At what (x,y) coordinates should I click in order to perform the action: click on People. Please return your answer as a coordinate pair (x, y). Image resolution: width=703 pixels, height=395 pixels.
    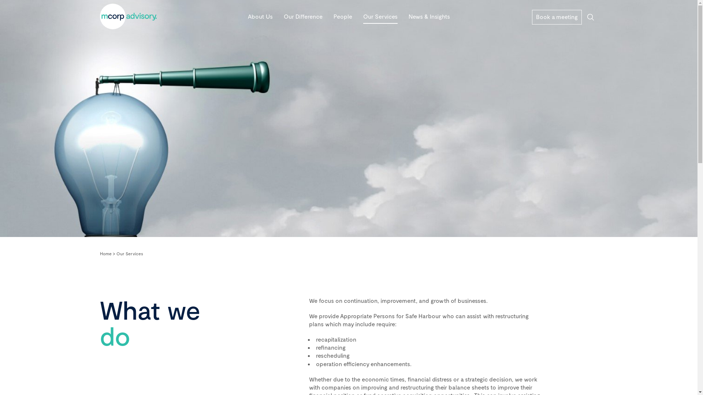
    Looking at the image, I should click on (343, 16).